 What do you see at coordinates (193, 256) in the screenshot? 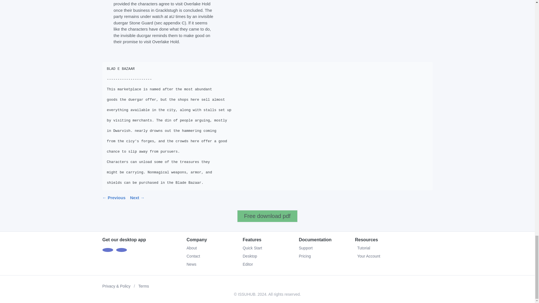
I see `Contact` at bounding box center [193, 256].